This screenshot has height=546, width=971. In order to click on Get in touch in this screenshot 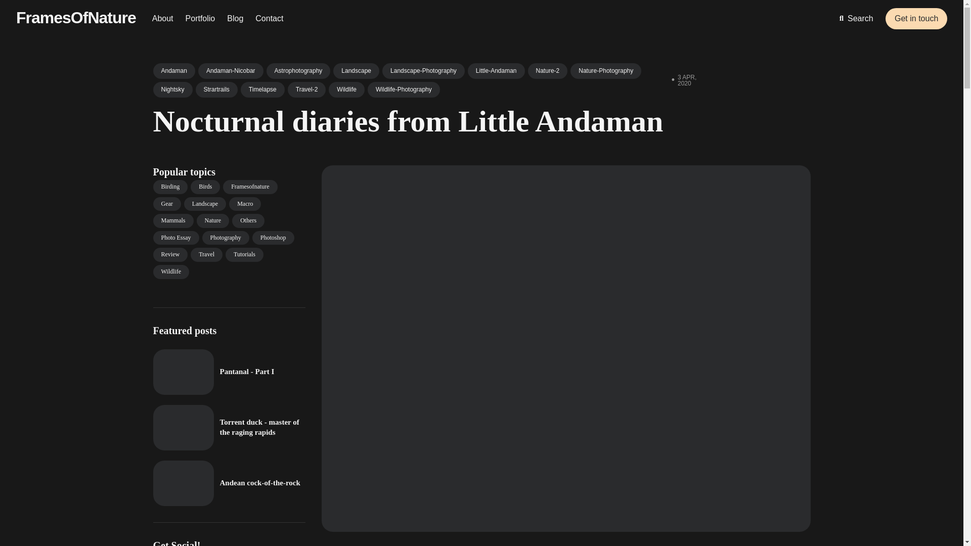, I will do `click(916, 19)`.